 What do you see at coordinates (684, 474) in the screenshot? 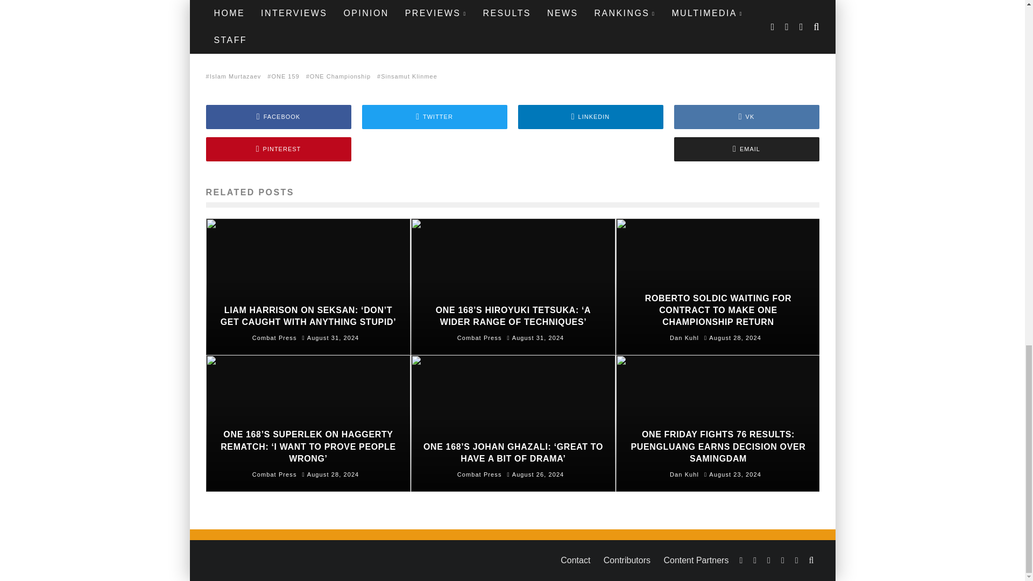
I see `Posts by Dan Kuhl` at bounding box center [684, 474].